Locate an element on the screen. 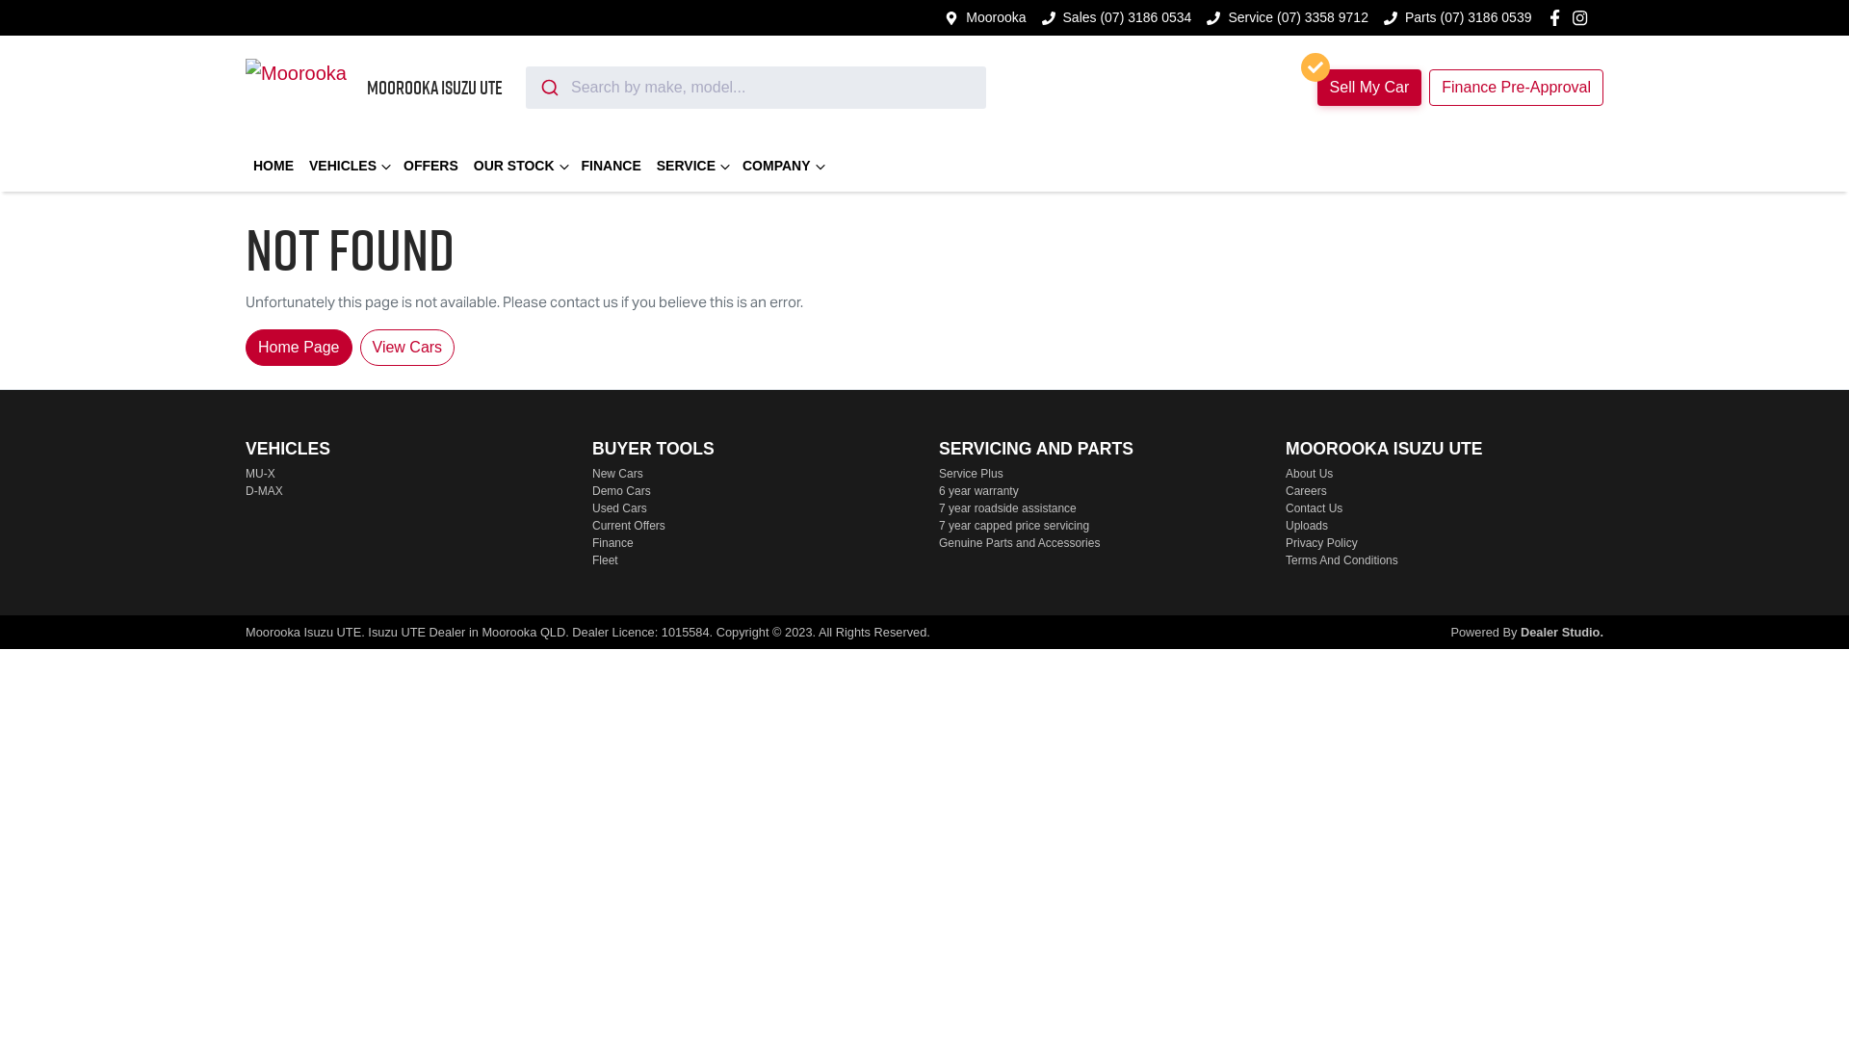 The width and height of the screenshot is (1849, 1040). D-MAX is located at coordinates (264, 491).